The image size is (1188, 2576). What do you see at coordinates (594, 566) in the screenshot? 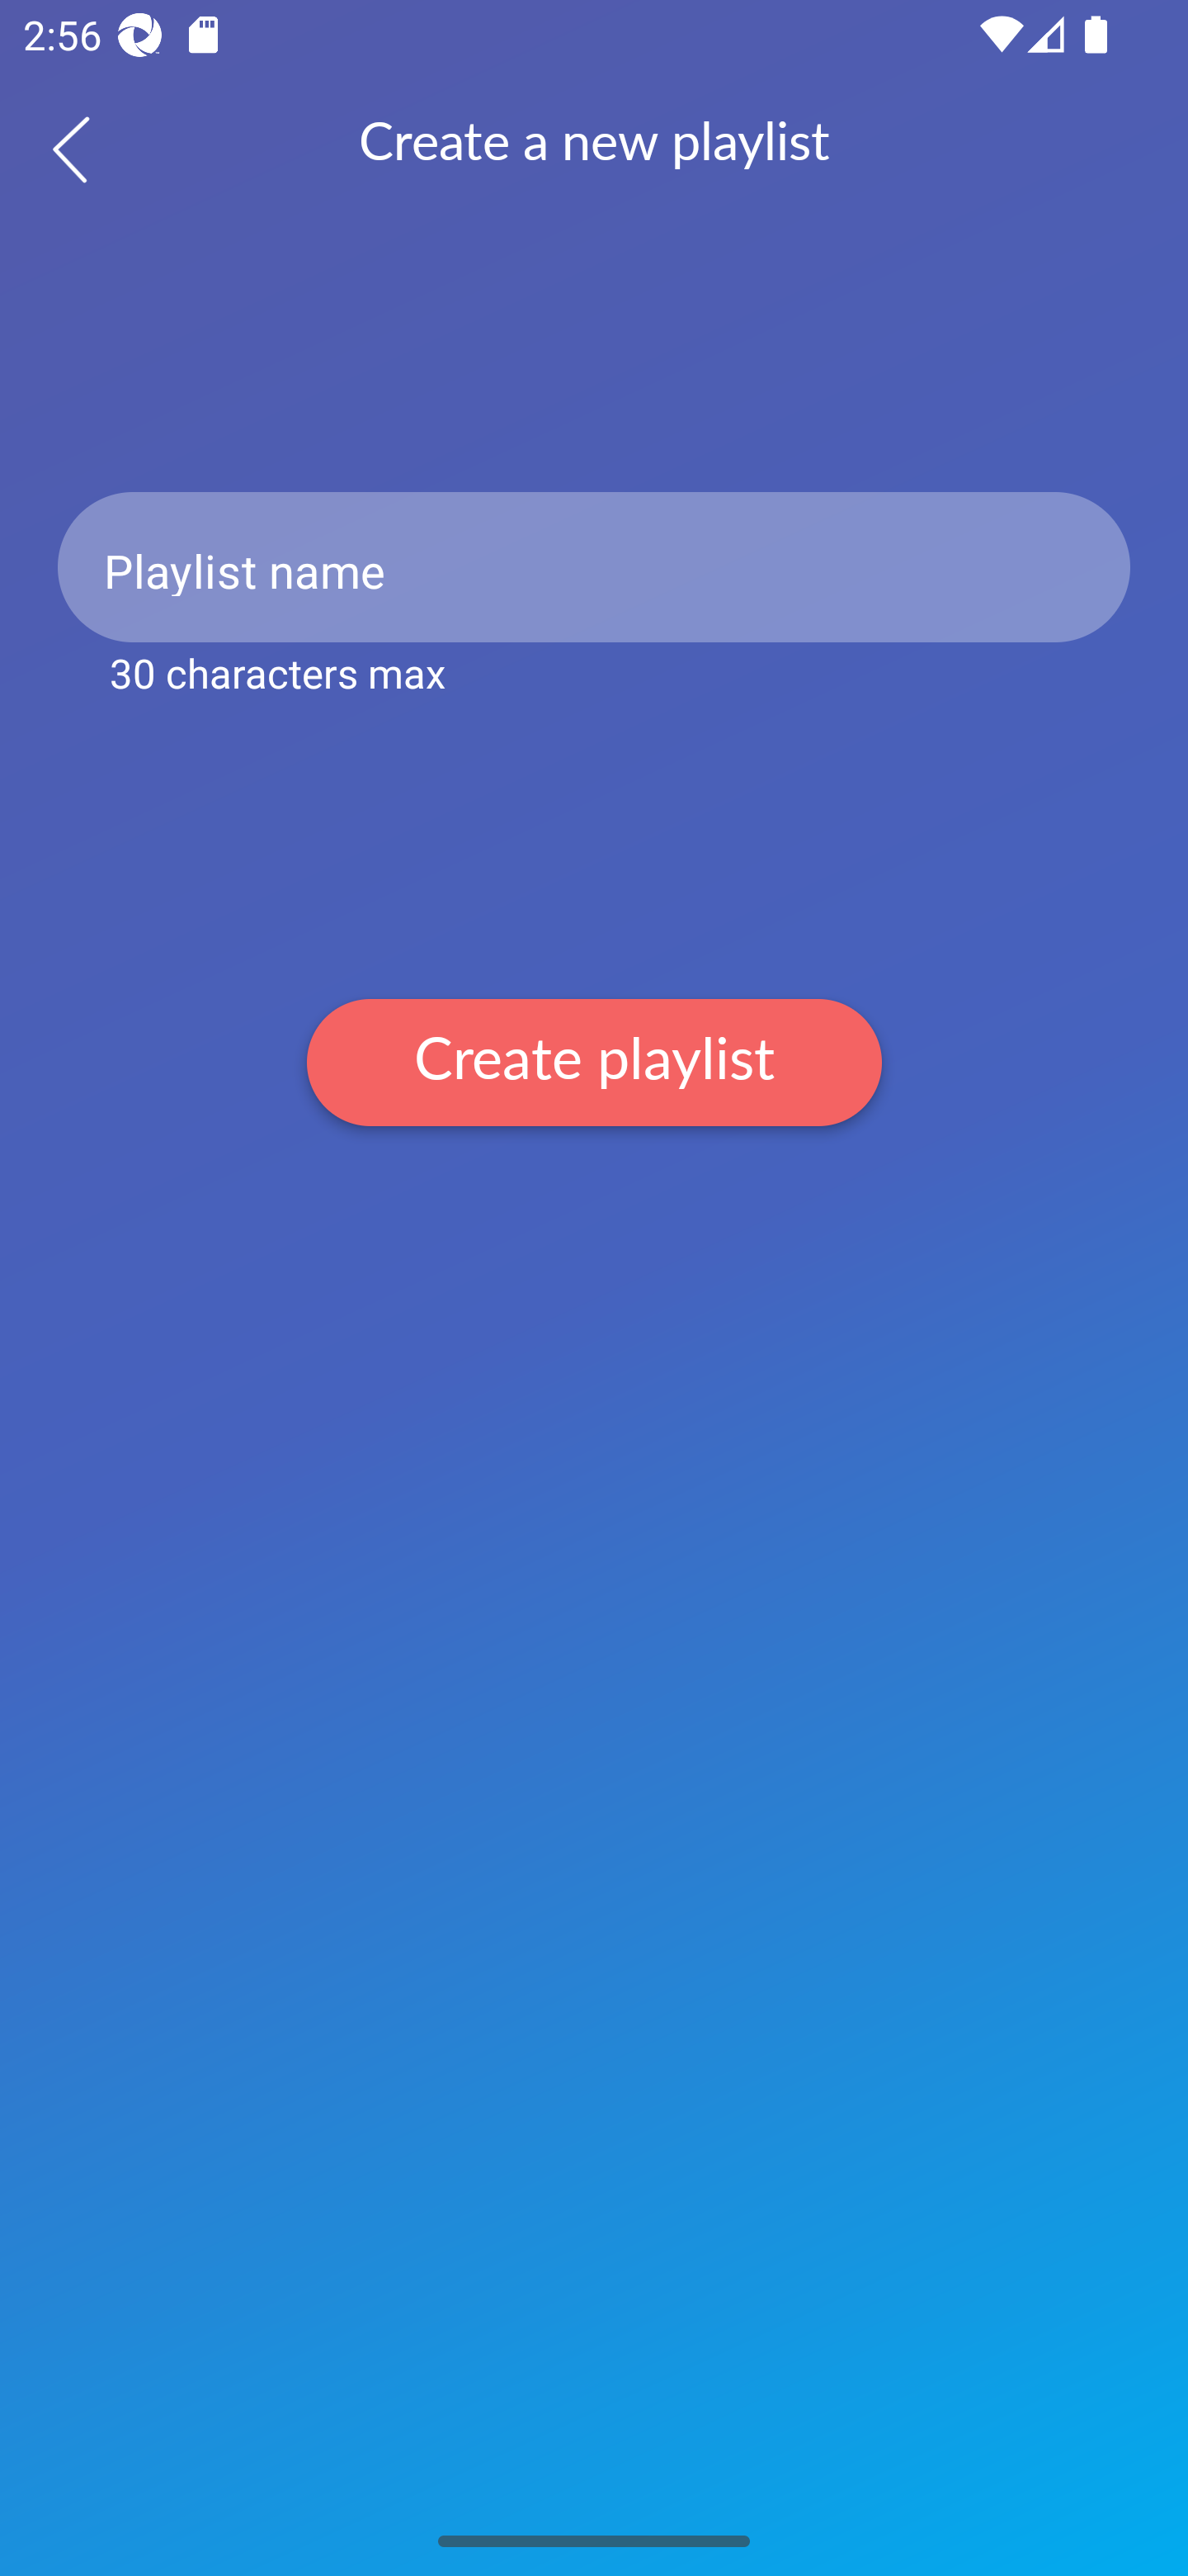
I see `Playlist name` at bounding box center [594, 566].